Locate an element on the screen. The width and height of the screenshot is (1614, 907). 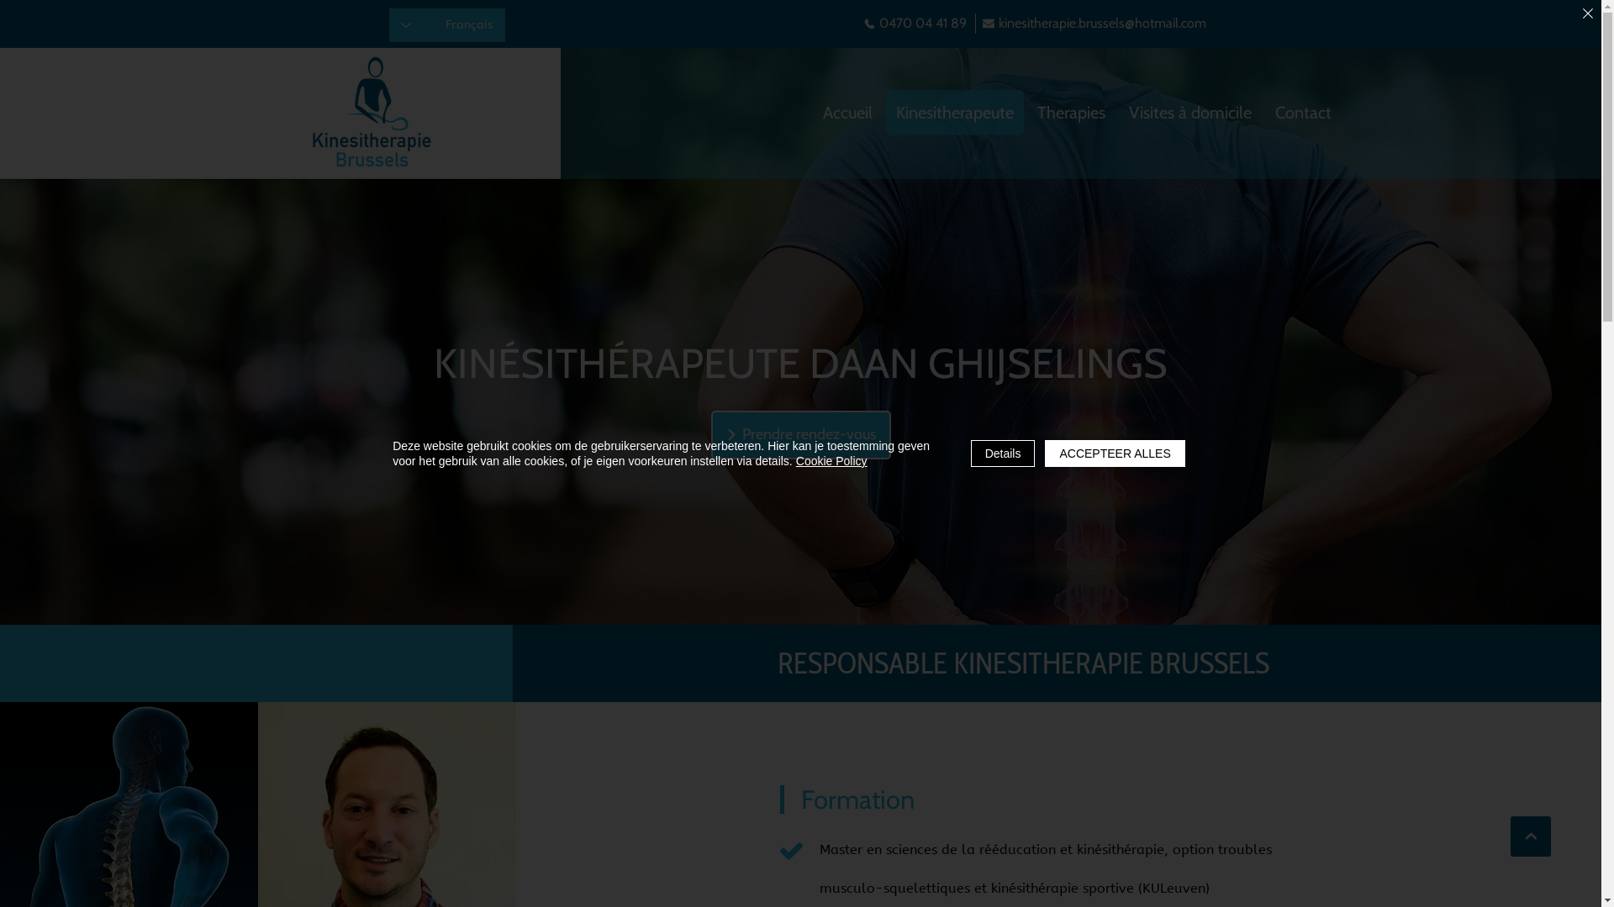
Kinesitherapeute is located at coordinates (955, 113).